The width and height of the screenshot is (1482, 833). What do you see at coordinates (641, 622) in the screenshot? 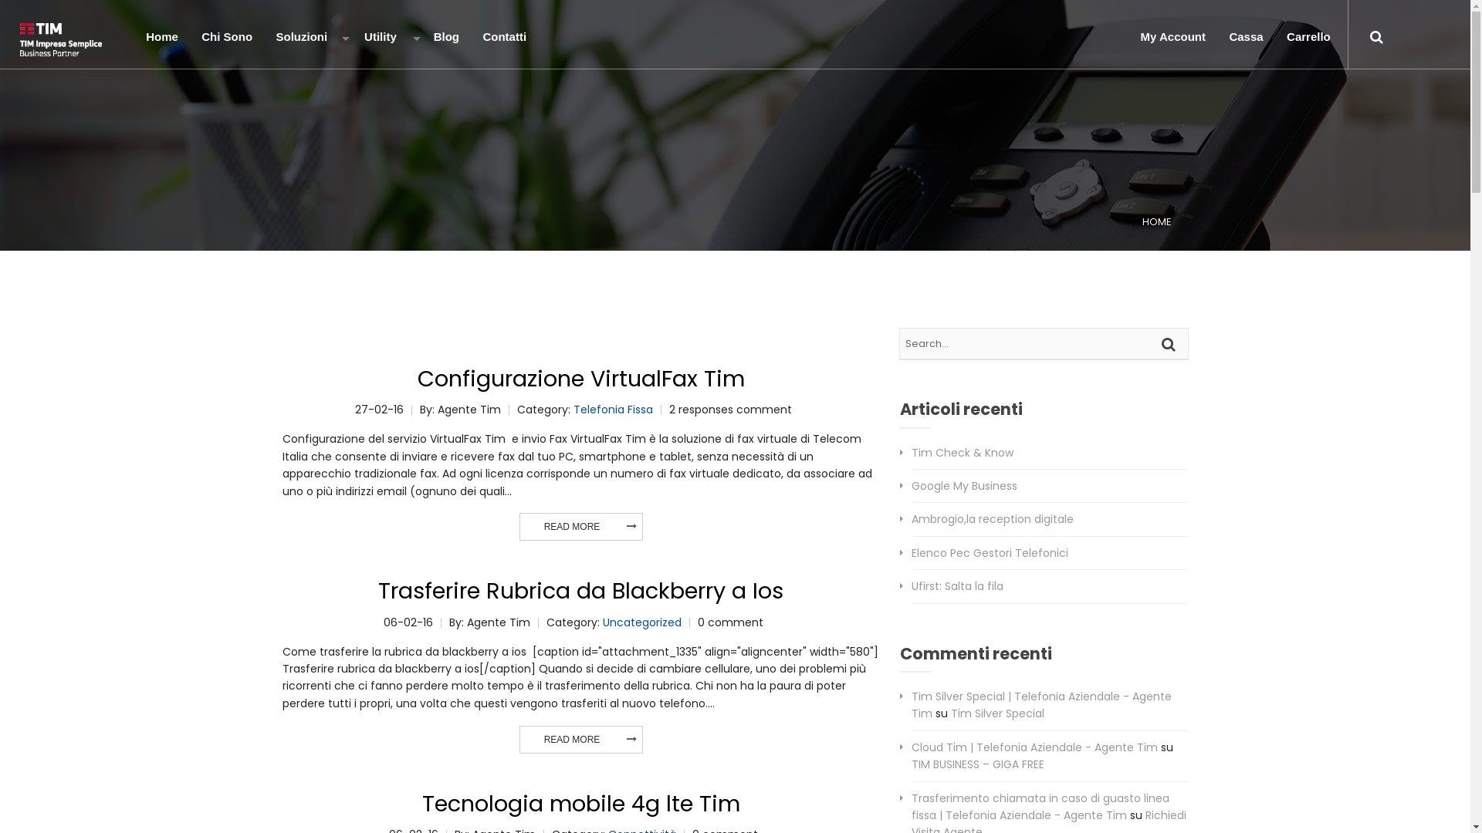
I see `Uncategorized` at bounding box center [641, 622].